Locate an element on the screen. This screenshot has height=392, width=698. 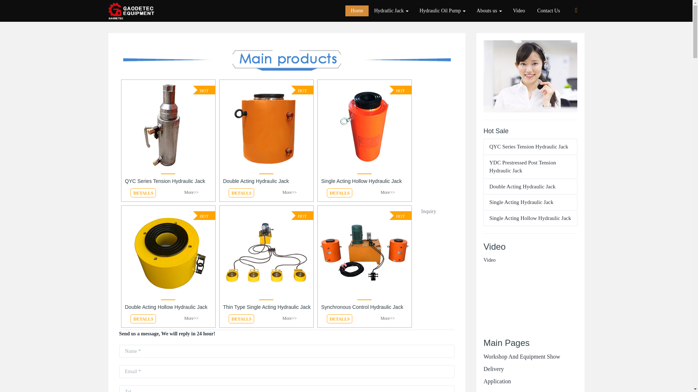
Water Meter Manufacturer is located at coordinates (133, 11).